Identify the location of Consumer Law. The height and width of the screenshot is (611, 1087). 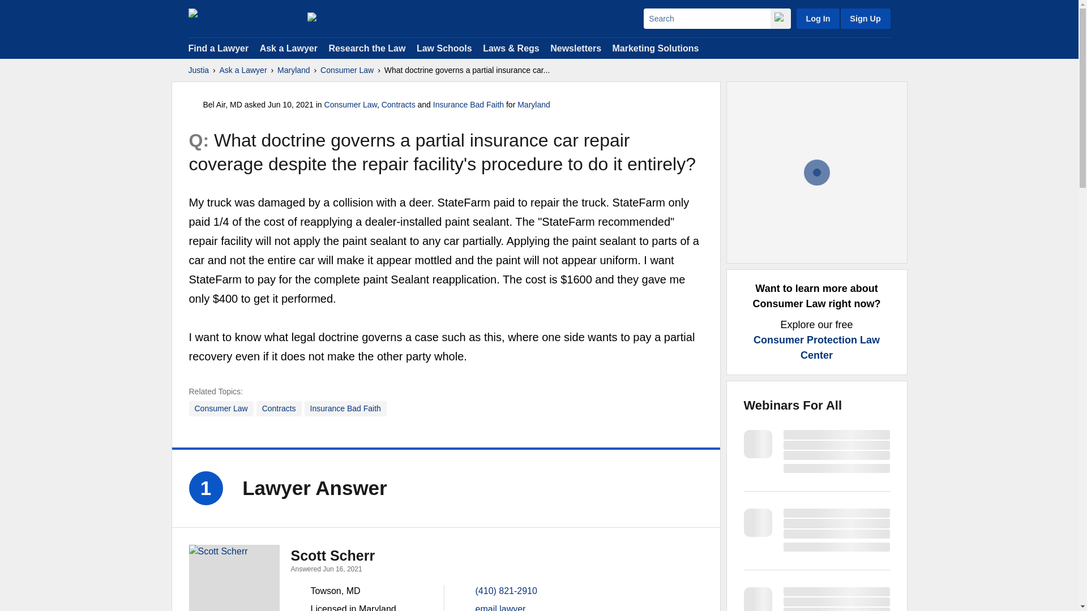
(350, 105).